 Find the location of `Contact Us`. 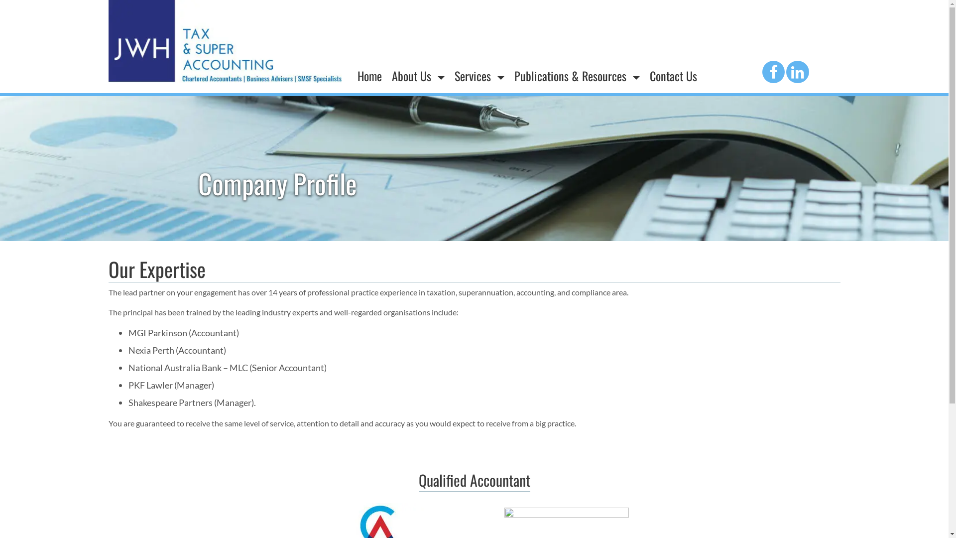

Contact Us is located at coordinates (673, 76).